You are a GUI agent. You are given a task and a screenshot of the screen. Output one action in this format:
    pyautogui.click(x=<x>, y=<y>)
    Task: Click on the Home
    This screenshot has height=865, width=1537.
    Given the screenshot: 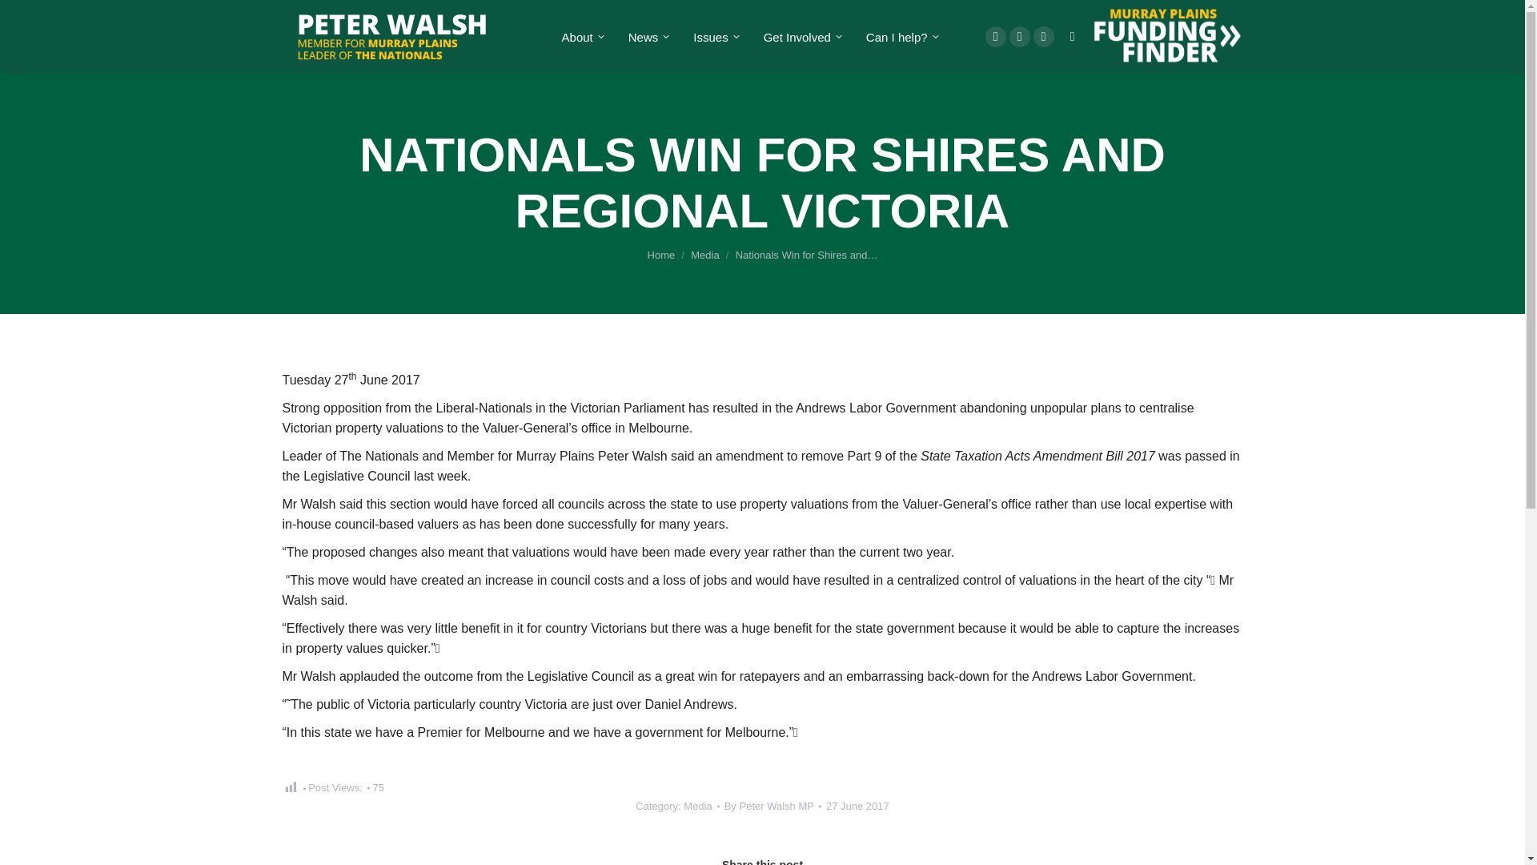 What is the action you would take?
    pyautogui.click(x=661, y=255)
    